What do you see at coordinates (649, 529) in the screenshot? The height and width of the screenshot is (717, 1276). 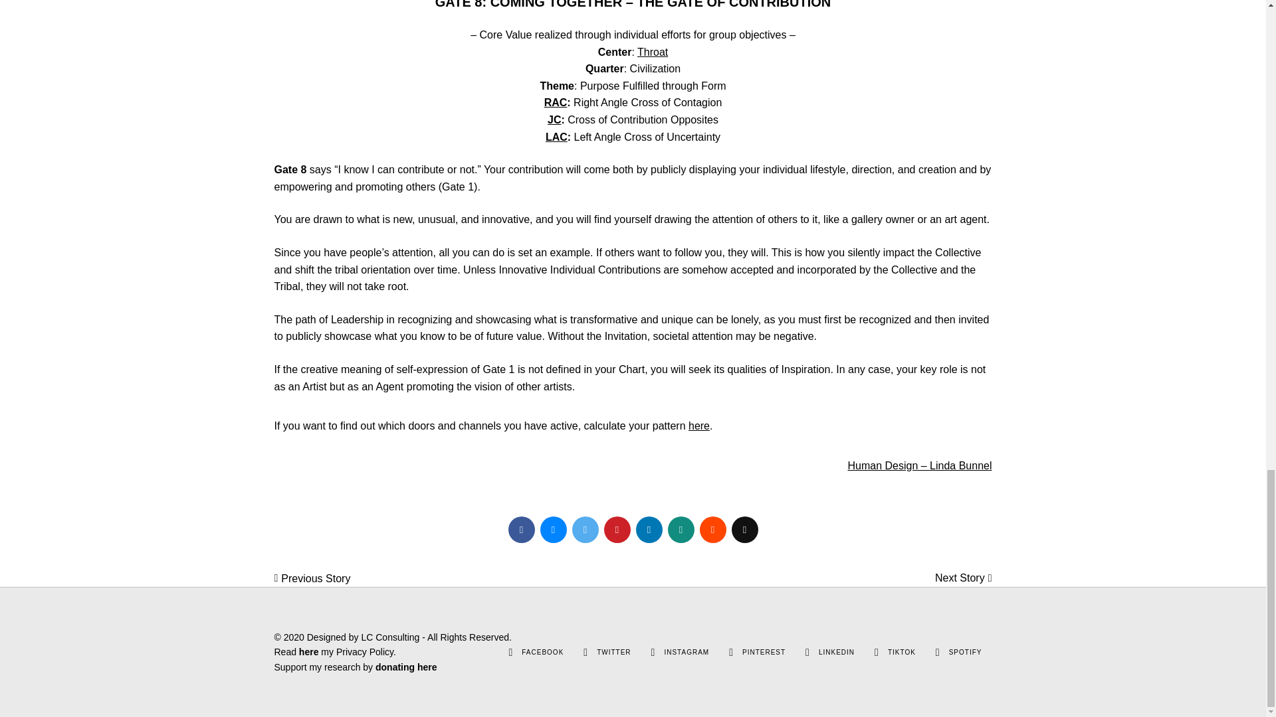 I see `Linkedin` at bounding box center [649, 529].